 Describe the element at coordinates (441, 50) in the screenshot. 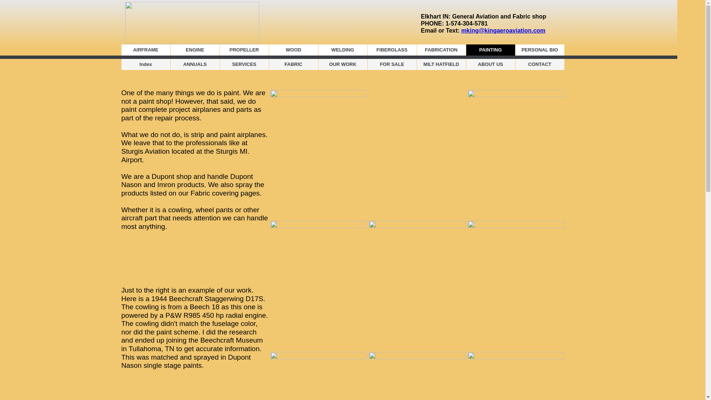

I see `FABRICATION` at that location.